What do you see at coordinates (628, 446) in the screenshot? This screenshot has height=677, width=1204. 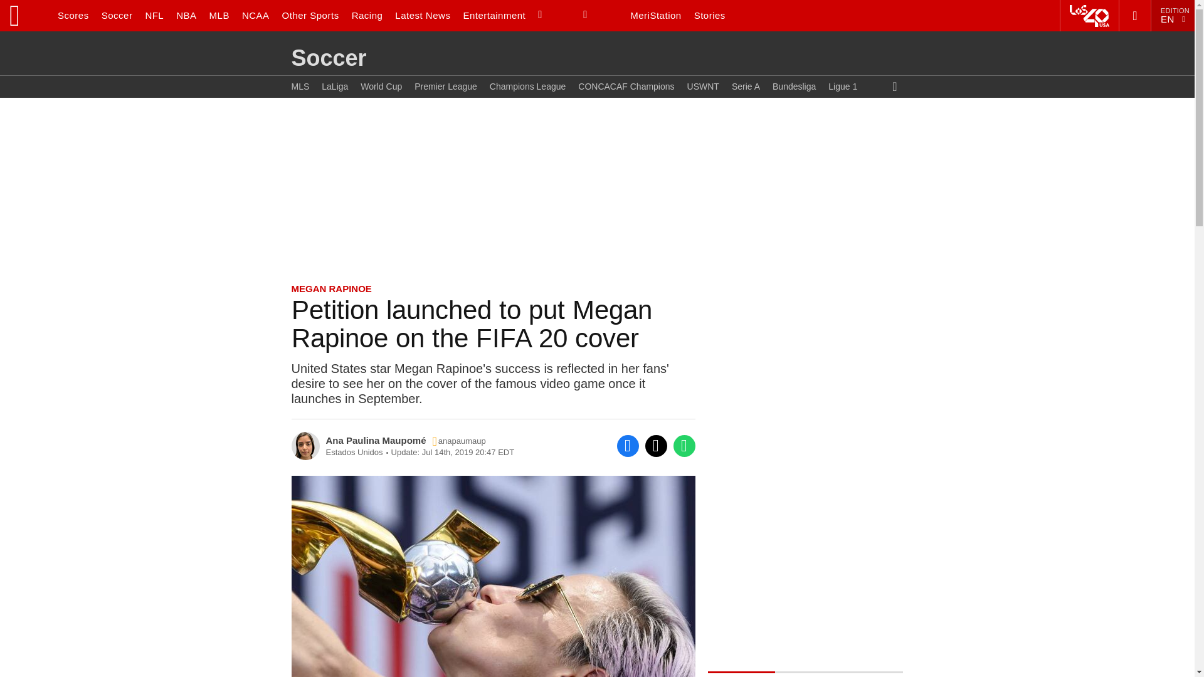 I see `Go to facebook` at bounding box center [628, 446].